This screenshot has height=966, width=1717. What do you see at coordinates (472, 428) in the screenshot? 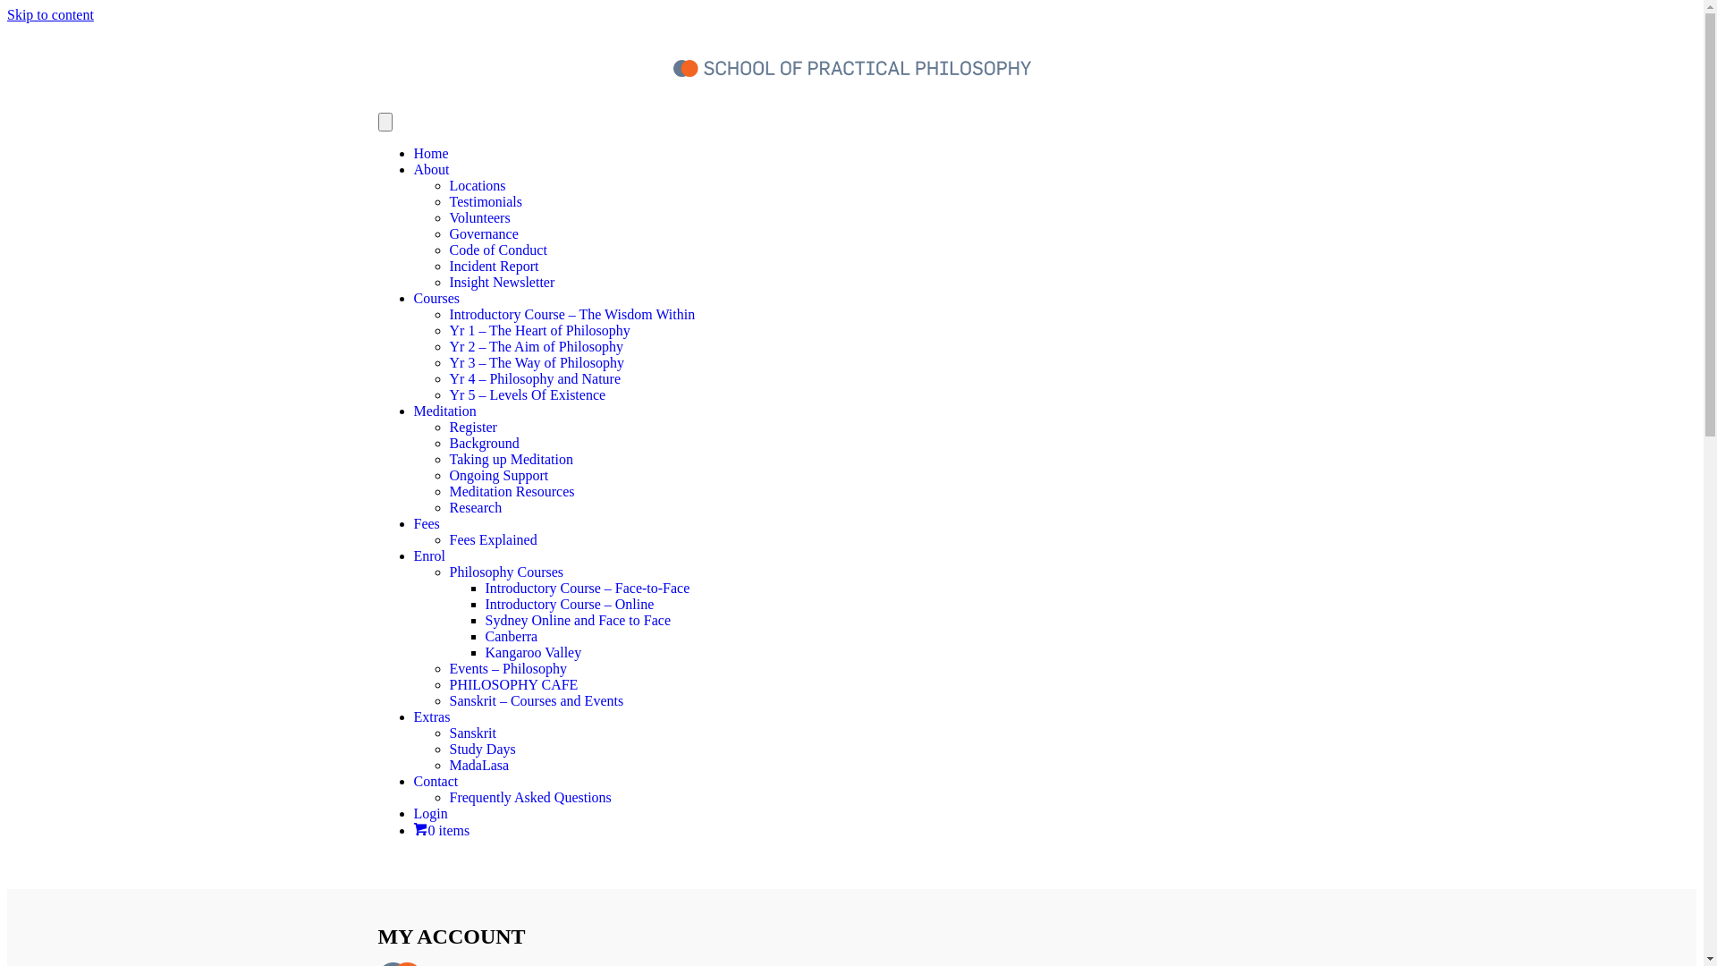
I see `Register` at bounding box center [472, 428].